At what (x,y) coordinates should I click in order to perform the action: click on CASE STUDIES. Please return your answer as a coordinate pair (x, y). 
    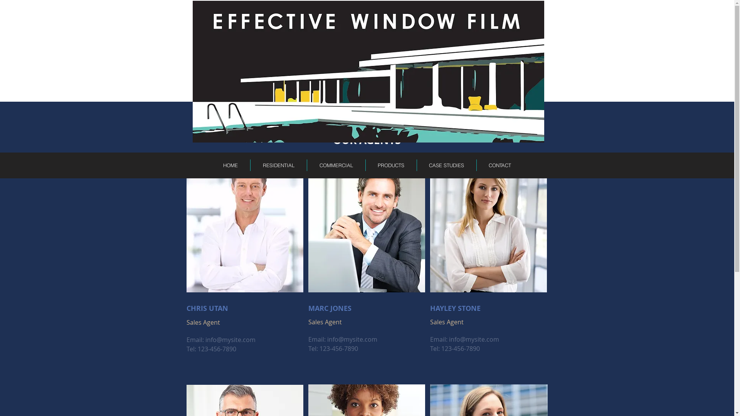
    Looking at the image, I should click on (447, 165).